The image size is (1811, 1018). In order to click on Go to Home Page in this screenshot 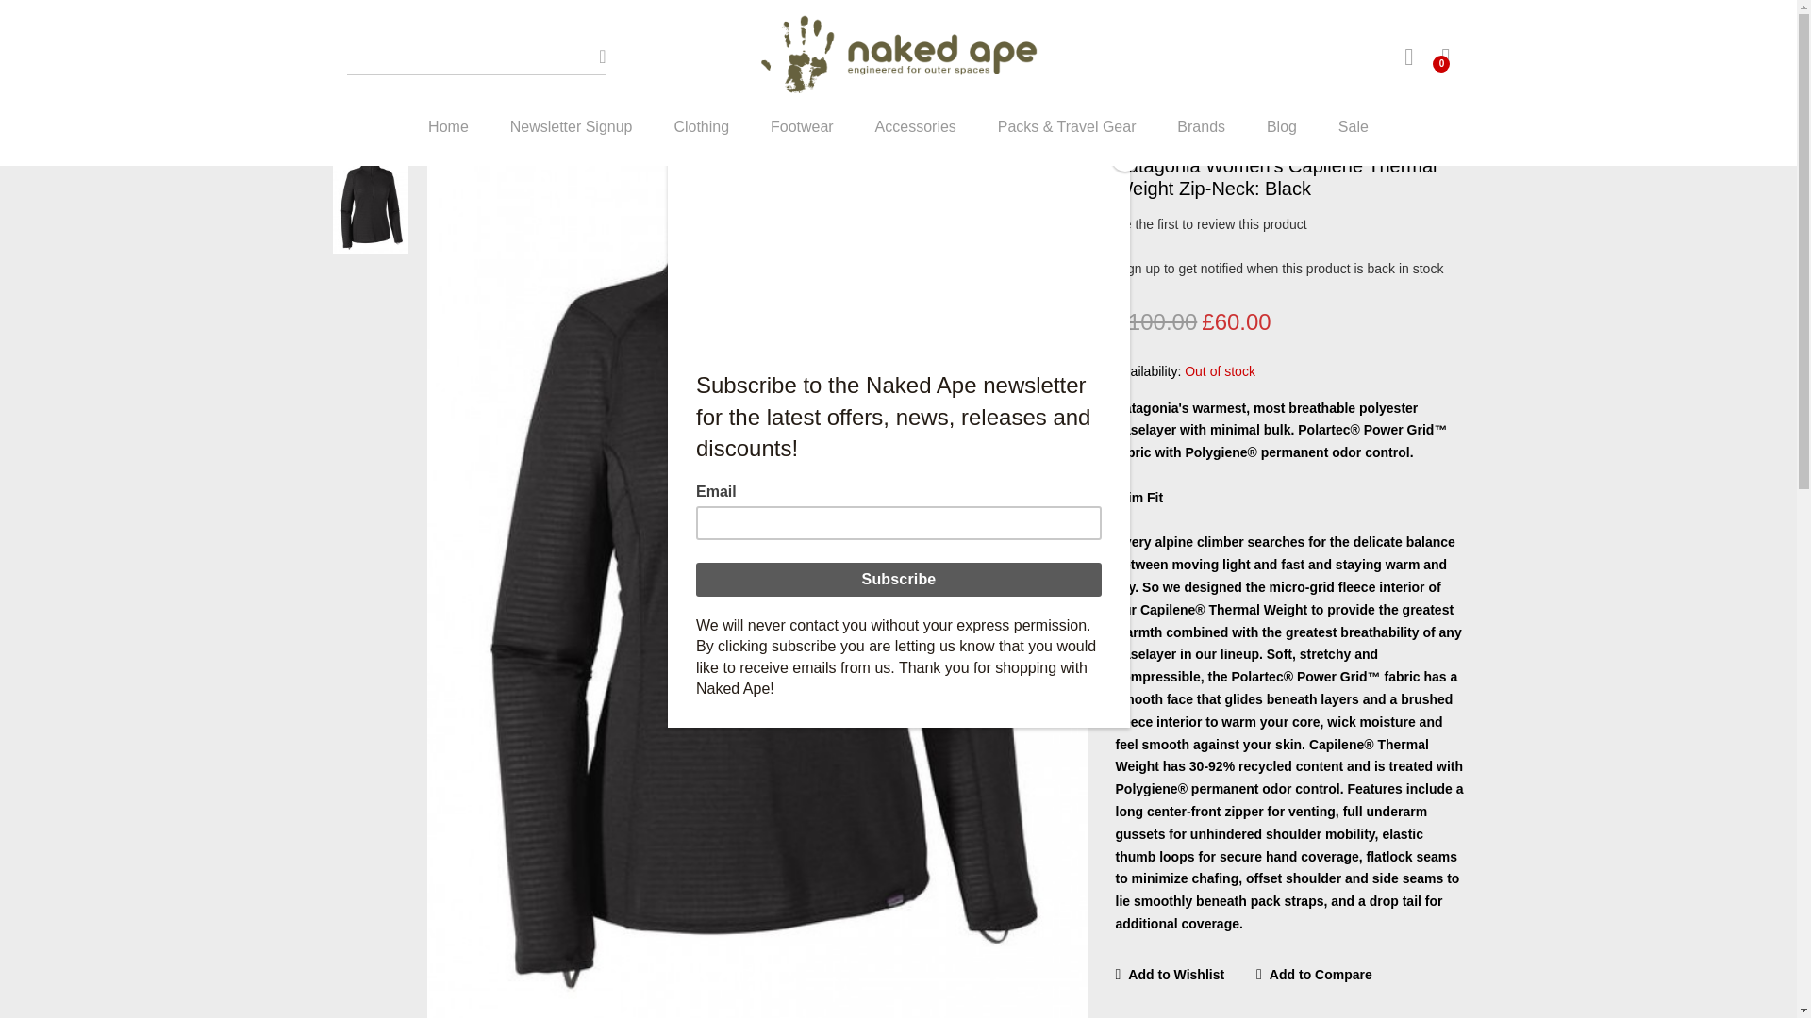, I will do `click(364, 80)`.